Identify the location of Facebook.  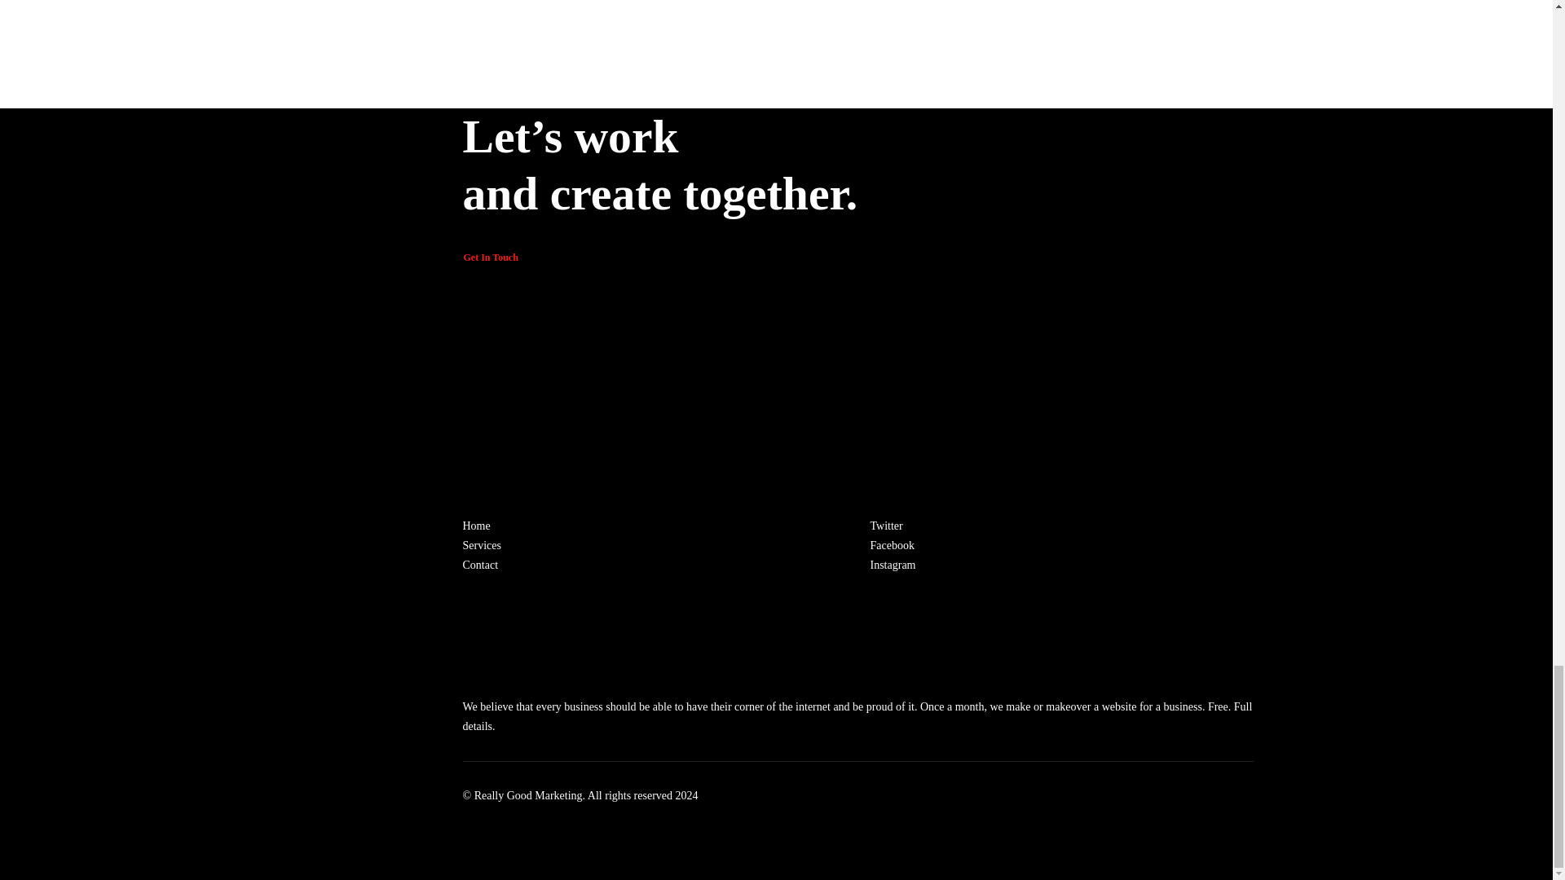
(892, 546).